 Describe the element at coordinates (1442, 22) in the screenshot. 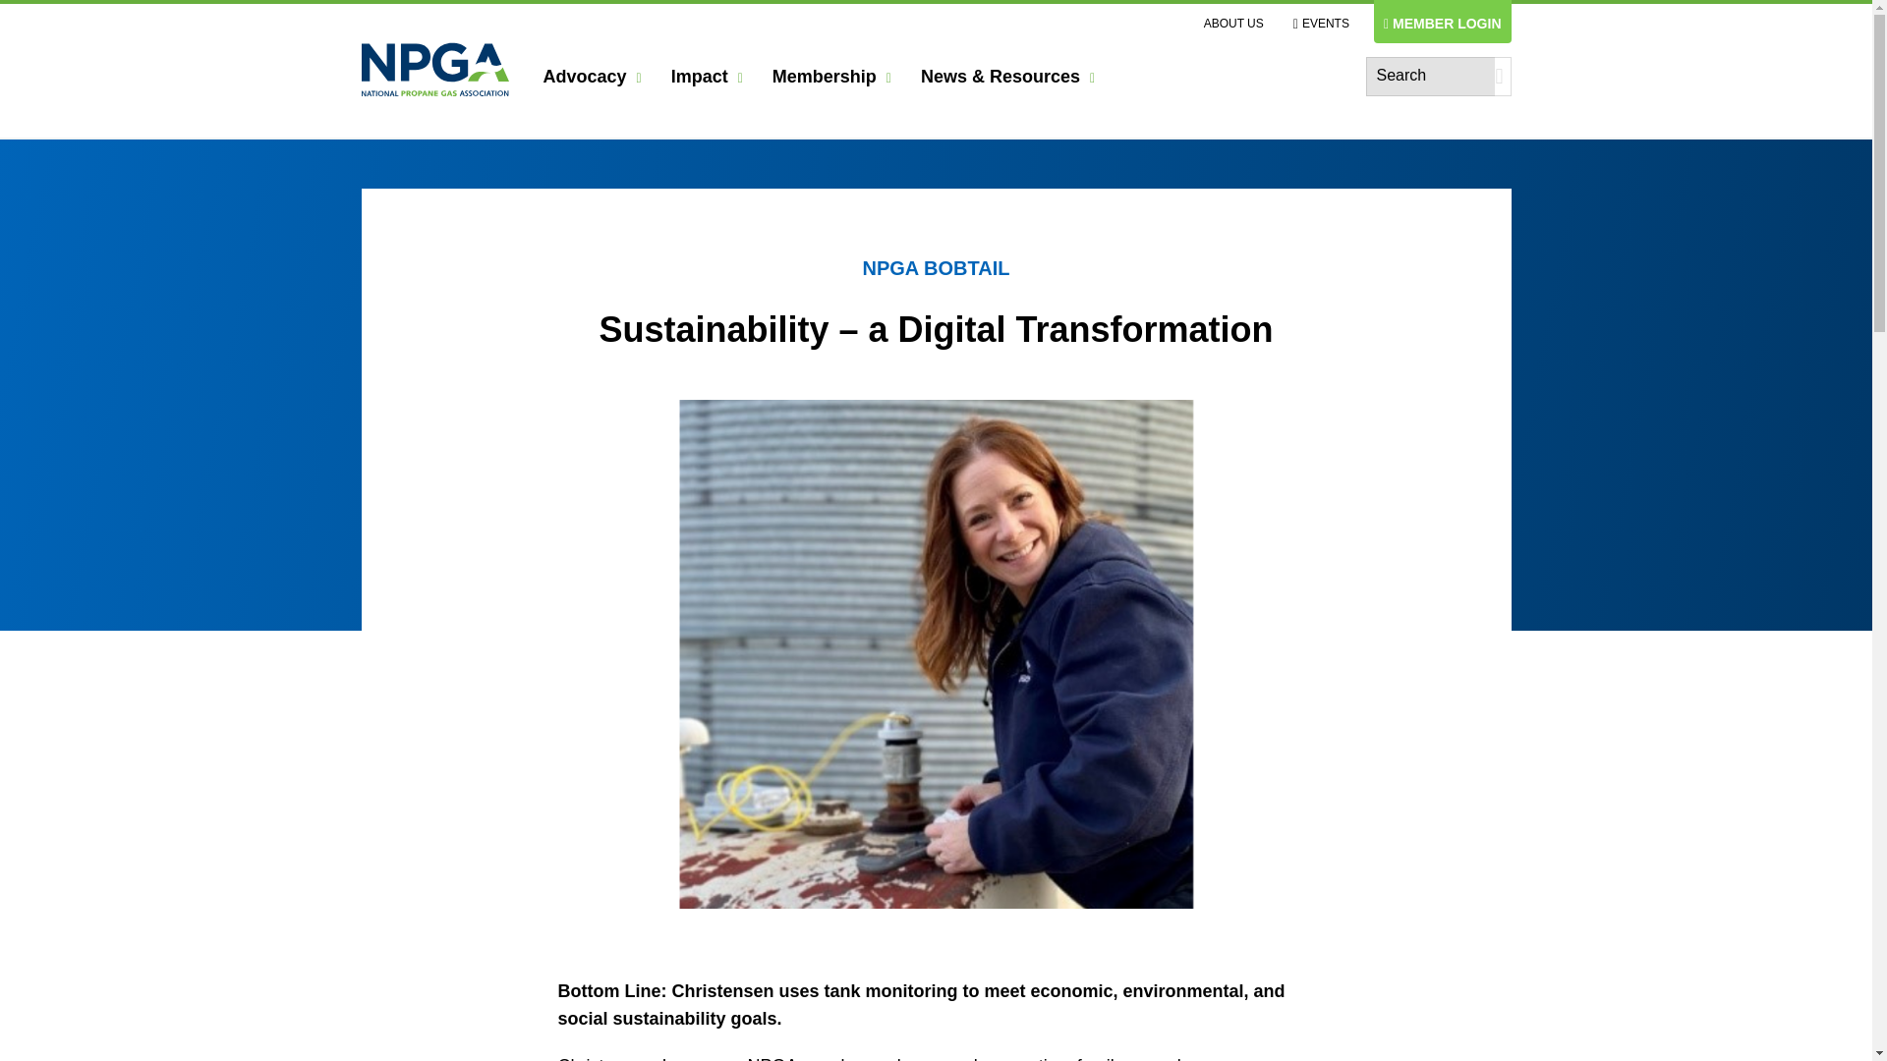

I see `MEMBER LOGIN` at that location.